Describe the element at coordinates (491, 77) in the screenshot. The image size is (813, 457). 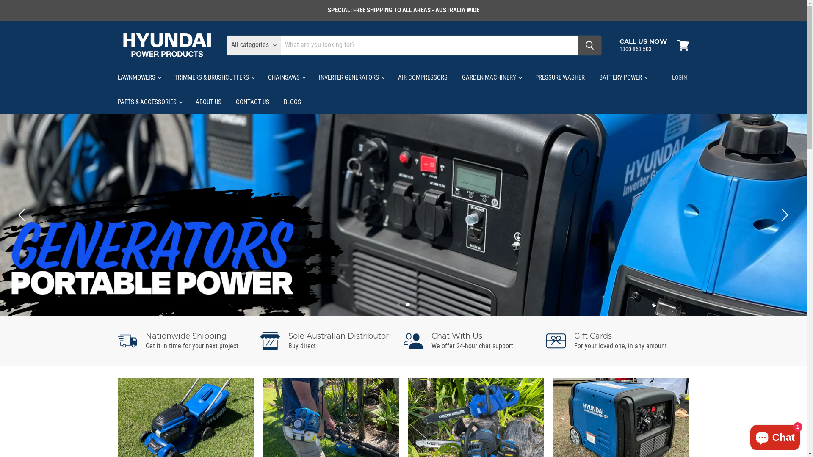
I see `GARDEN MACHINERY` at that location.